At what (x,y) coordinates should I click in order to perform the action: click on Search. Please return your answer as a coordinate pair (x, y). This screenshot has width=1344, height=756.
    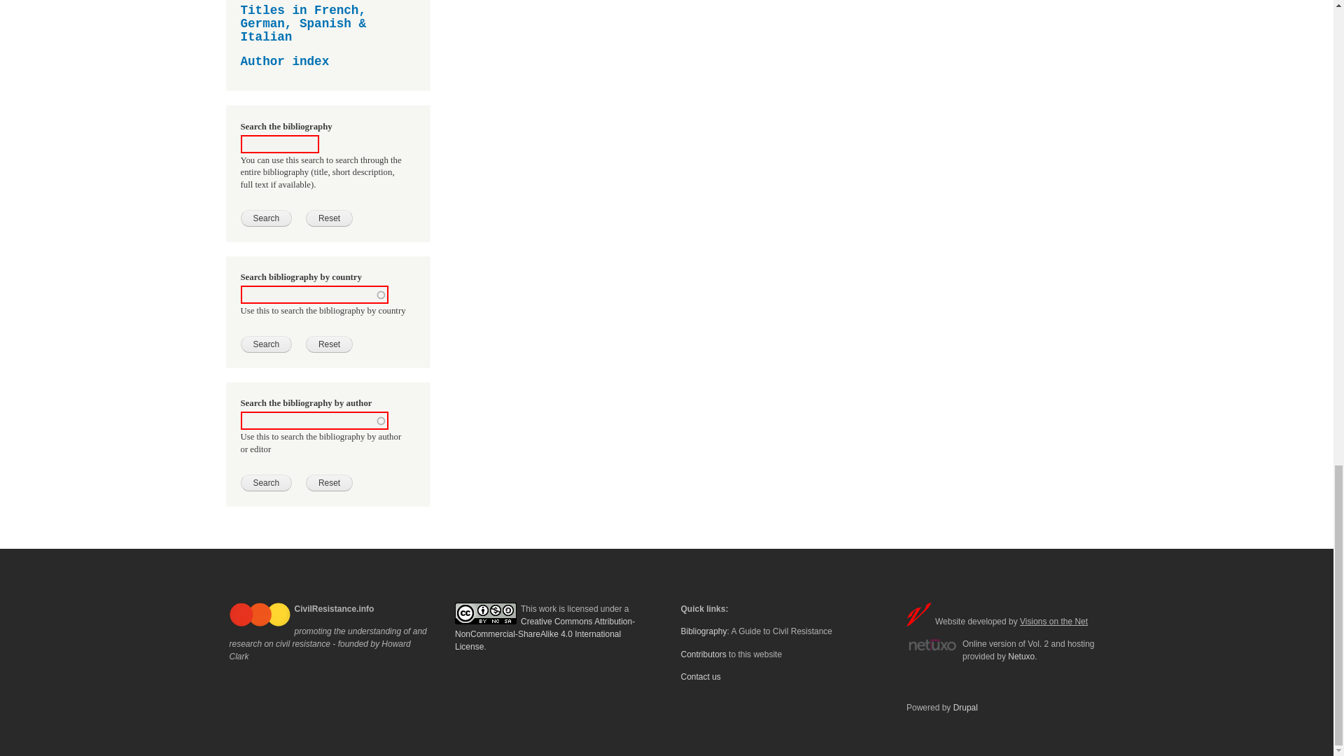
    Looking at the image, I should click on (266, 218).